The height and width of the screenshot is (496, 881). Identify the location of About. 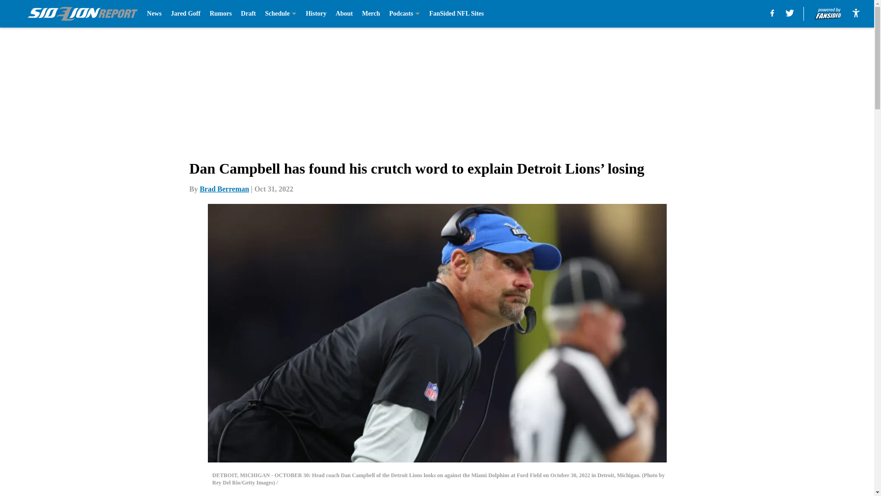
(344, 14).